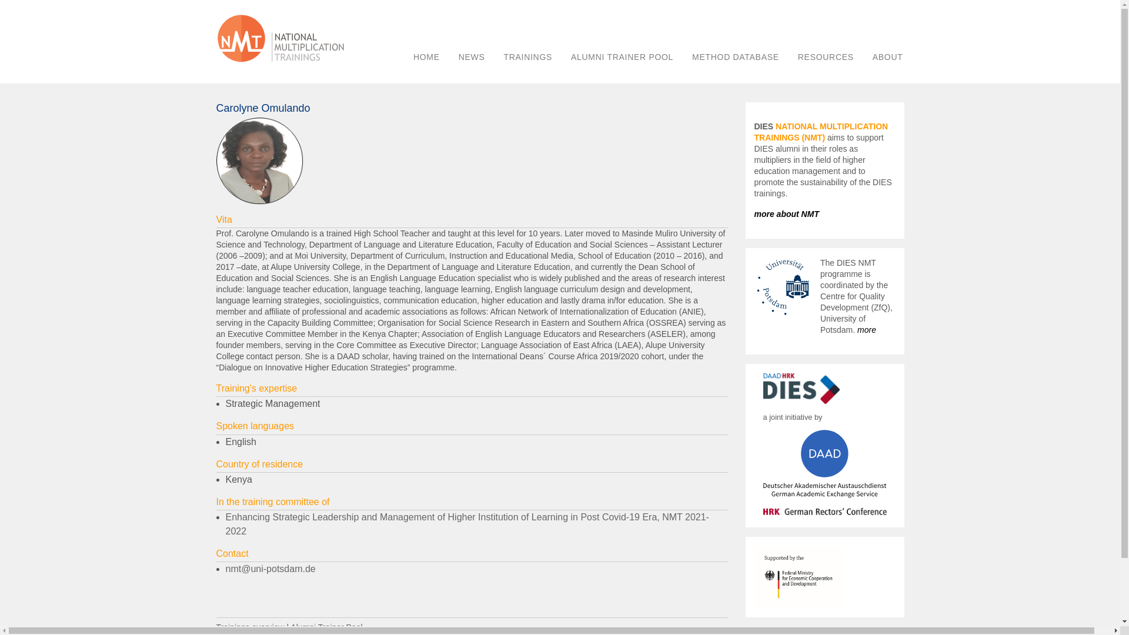  I want to click on NEWS, so click(472, 56).